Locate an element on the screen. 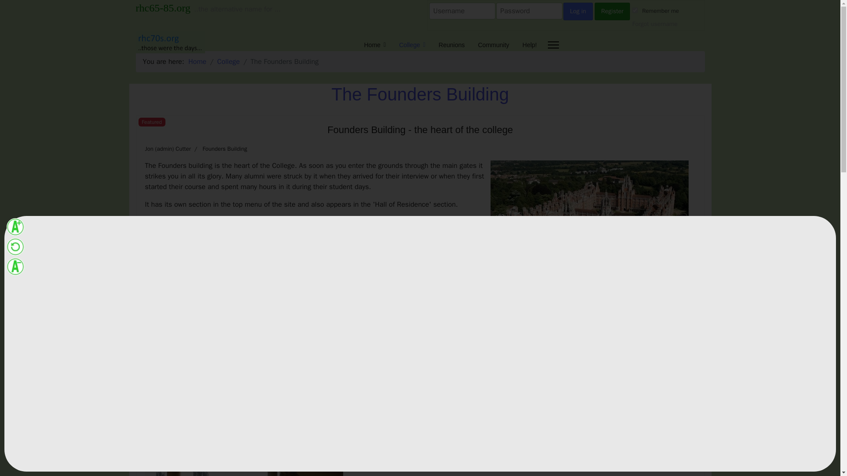  Help! is located at coordinates (526, 45).